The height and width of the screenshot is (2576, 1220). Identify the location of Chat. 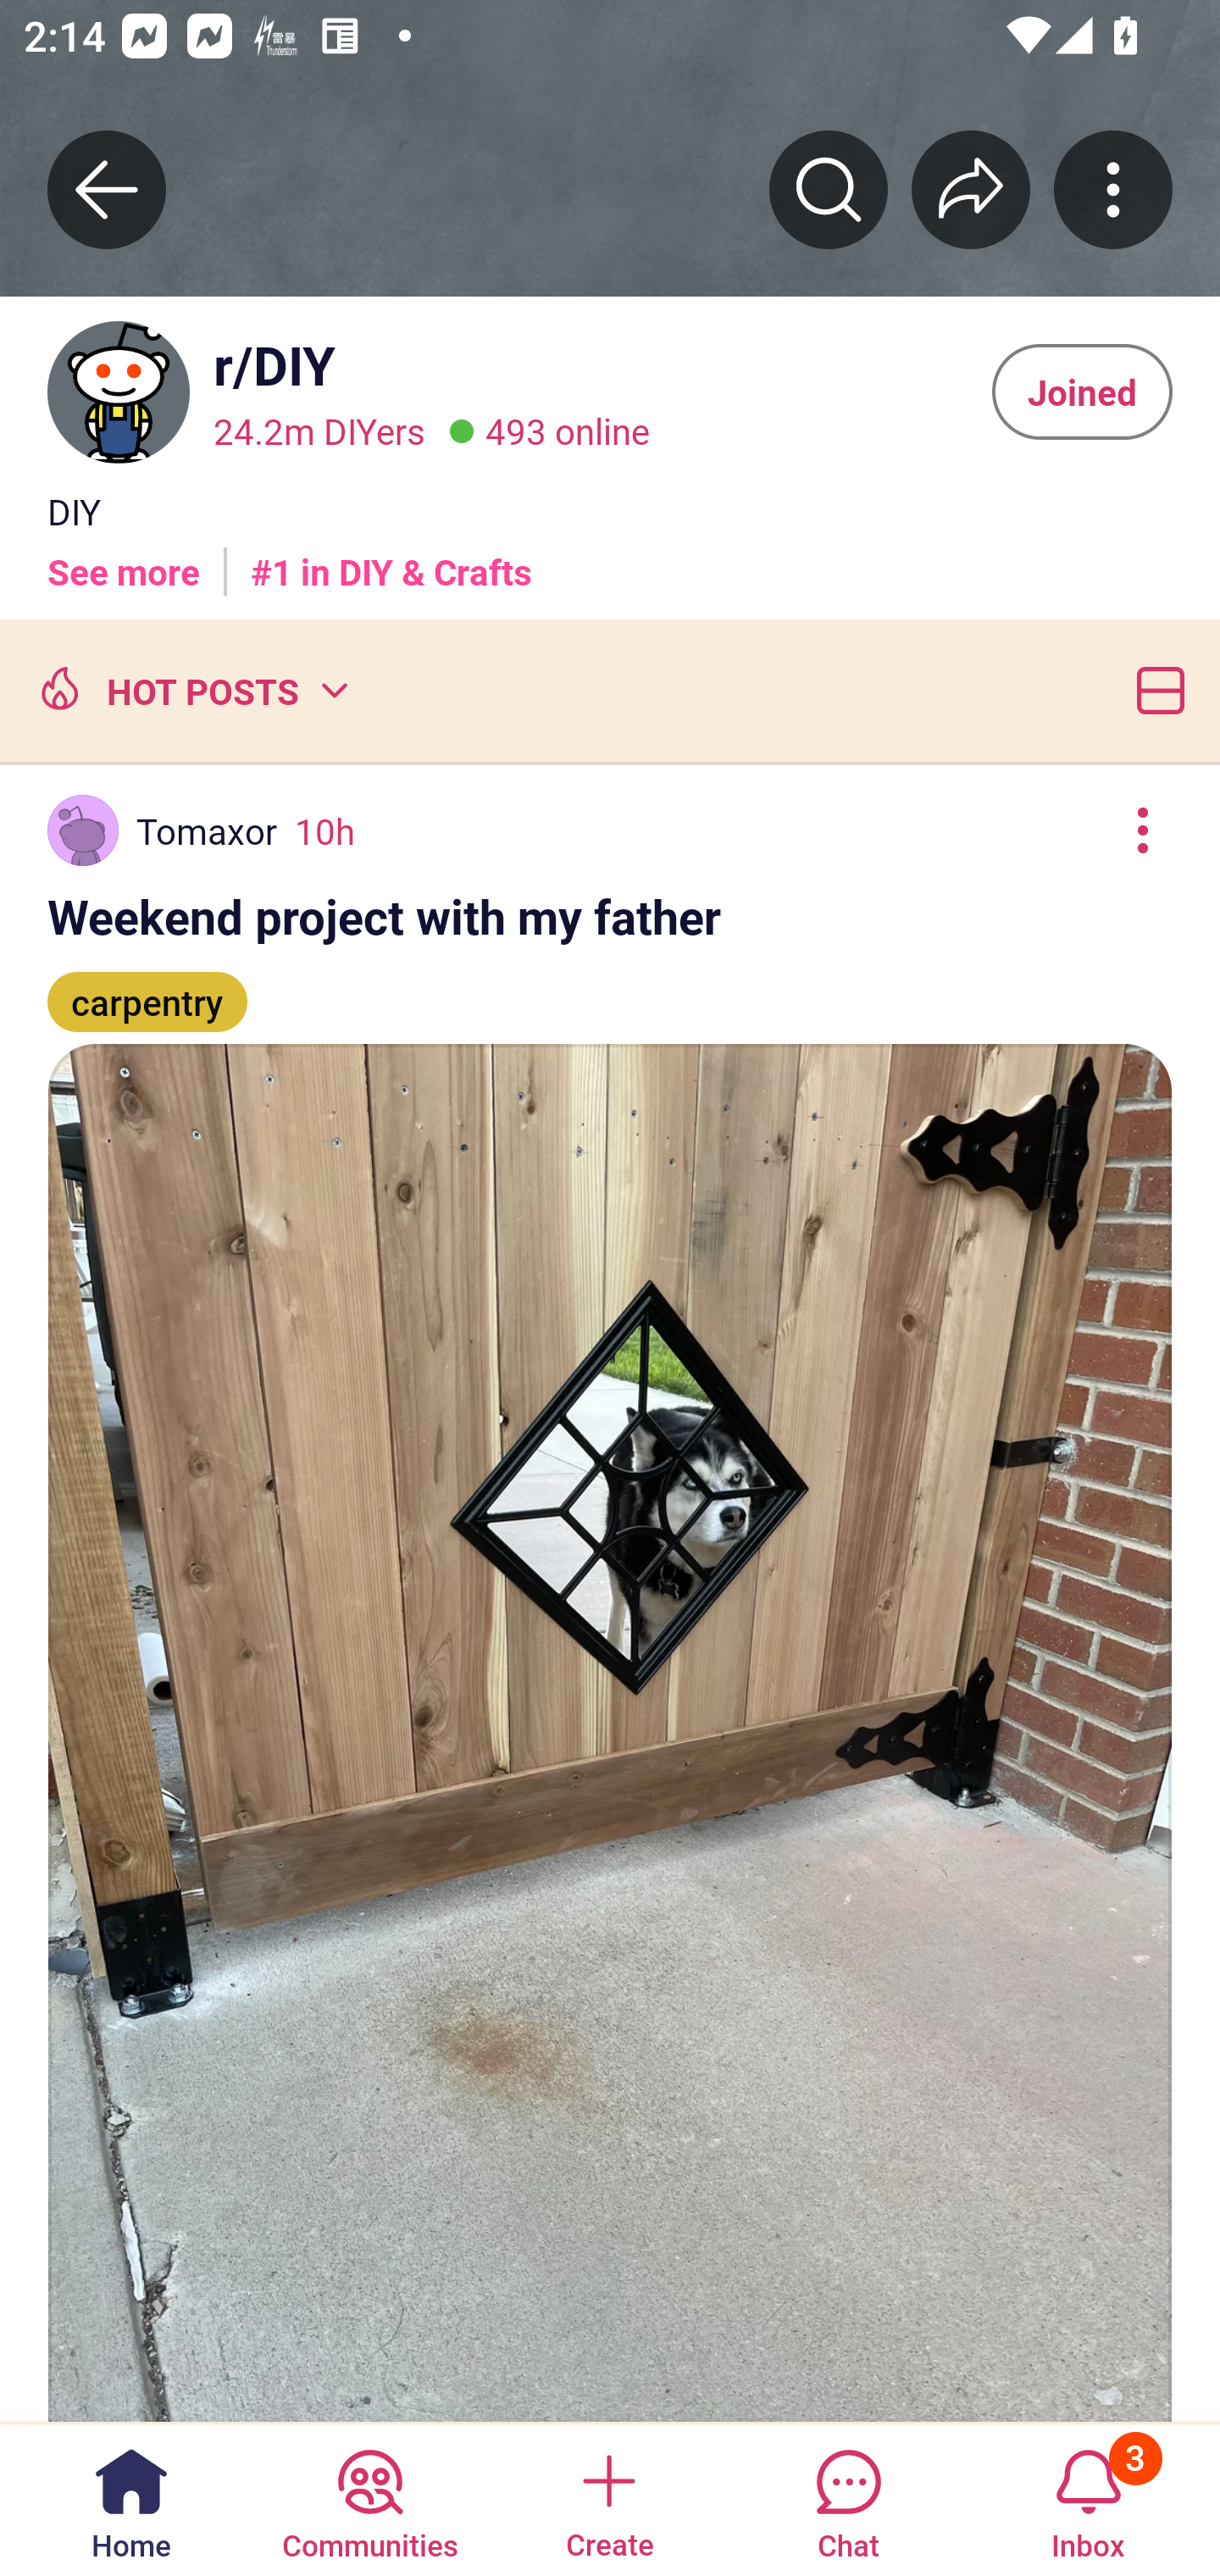
(848, 2498).